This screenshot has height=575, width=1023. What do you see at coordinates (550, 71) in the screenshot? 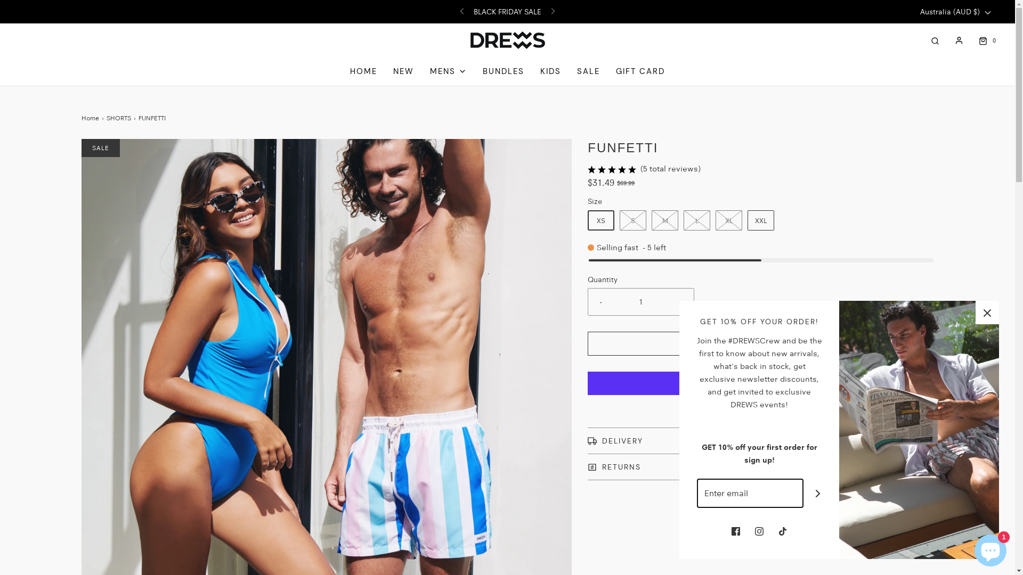
I see `KIDS` at bounding box center [550, 71].